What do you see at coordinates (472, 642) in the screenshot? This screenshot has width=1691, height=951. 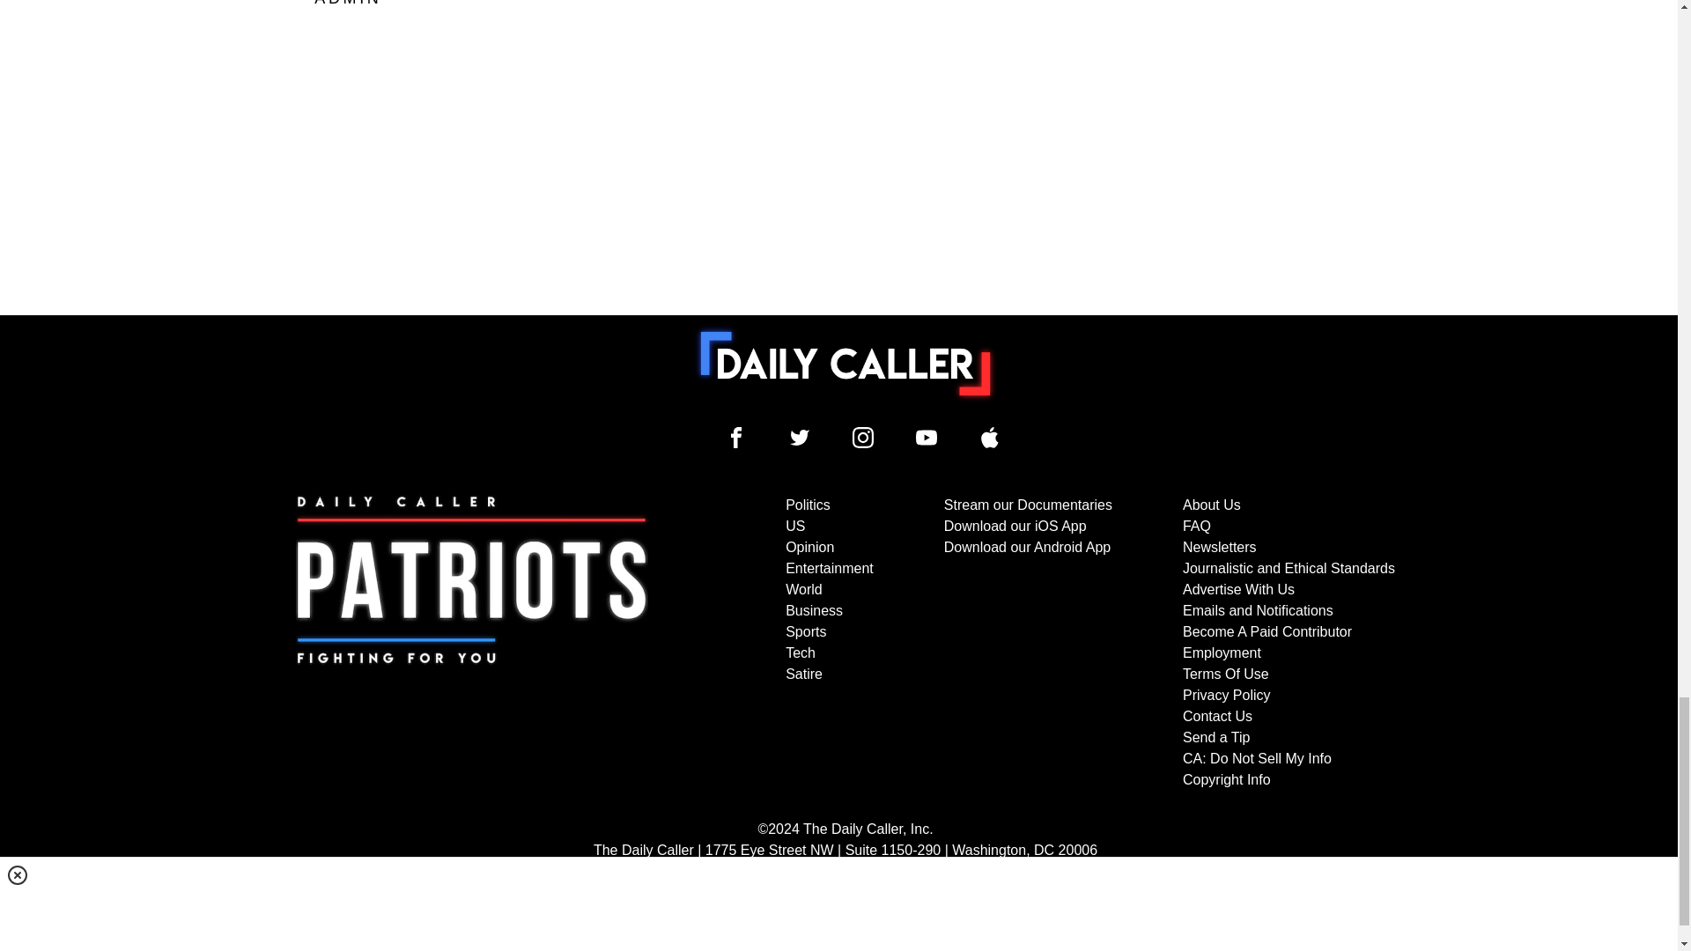 I see `Subscribe to The Daily Caller` at bounding box center [472, 642].